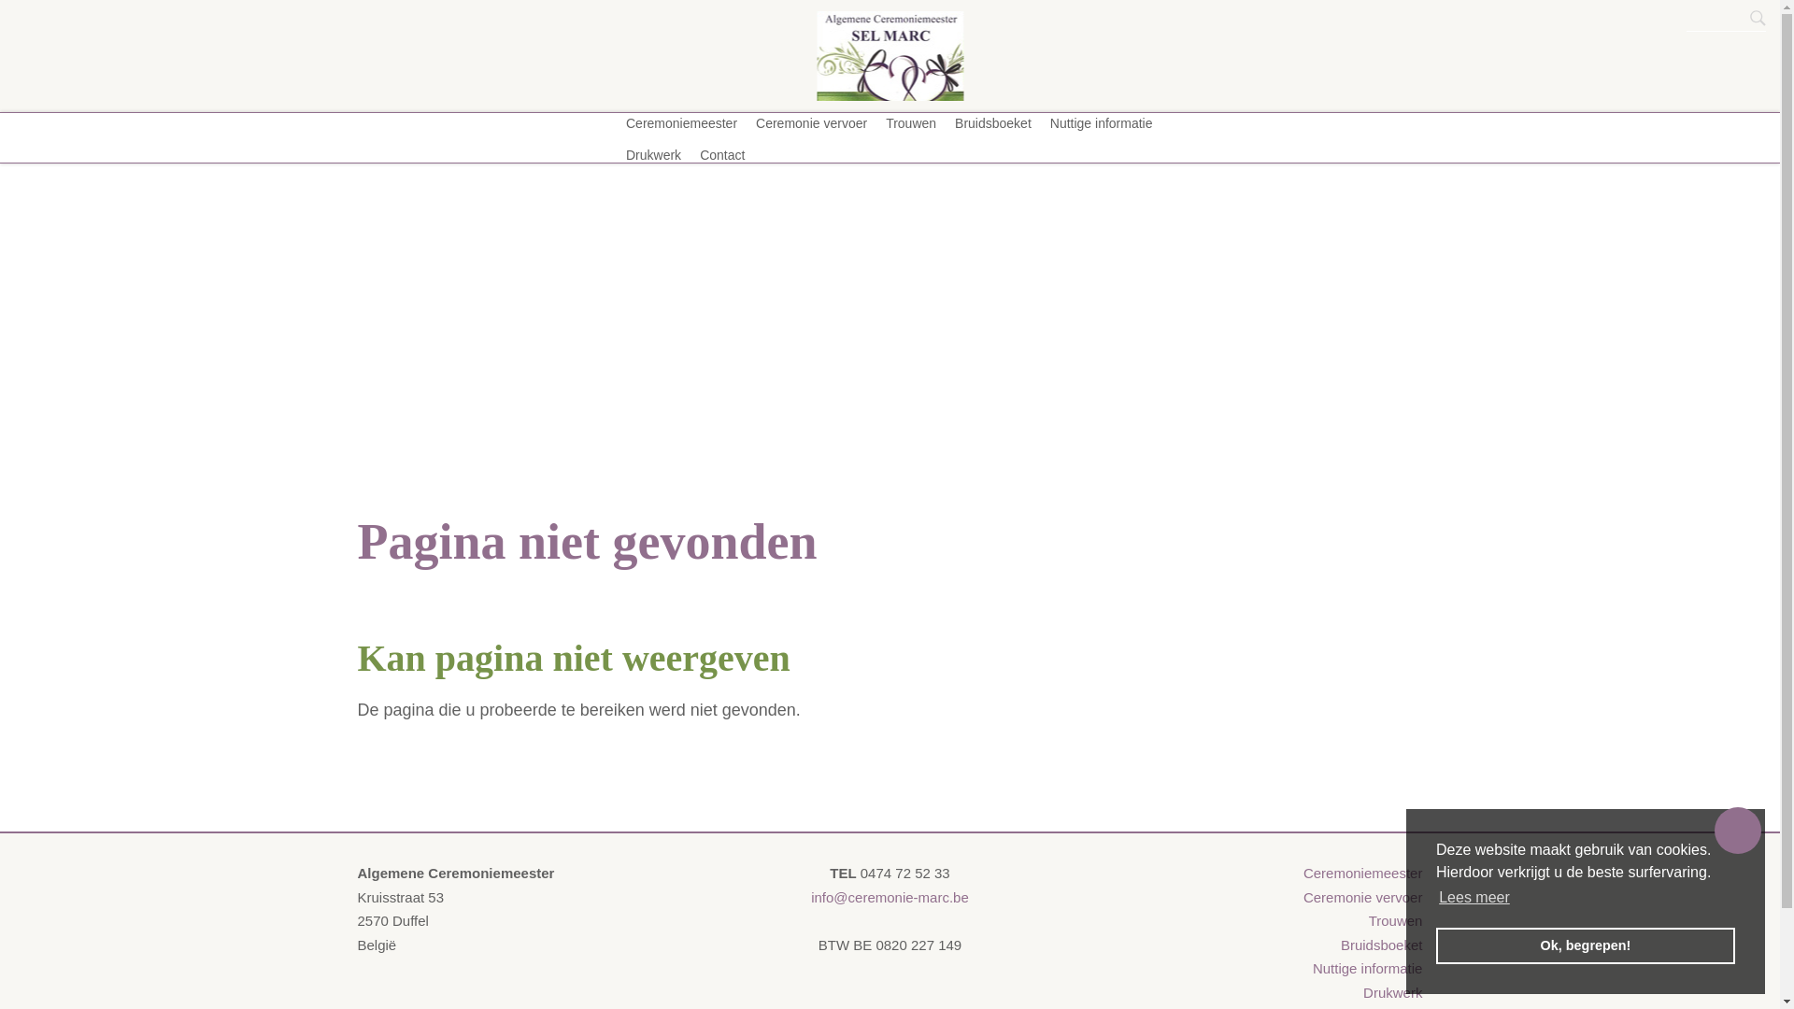  What do you see at coordinates (1586, 945) in the screenshot?
I see `Ok, begrepen!` at bounding box center [1586, 945].